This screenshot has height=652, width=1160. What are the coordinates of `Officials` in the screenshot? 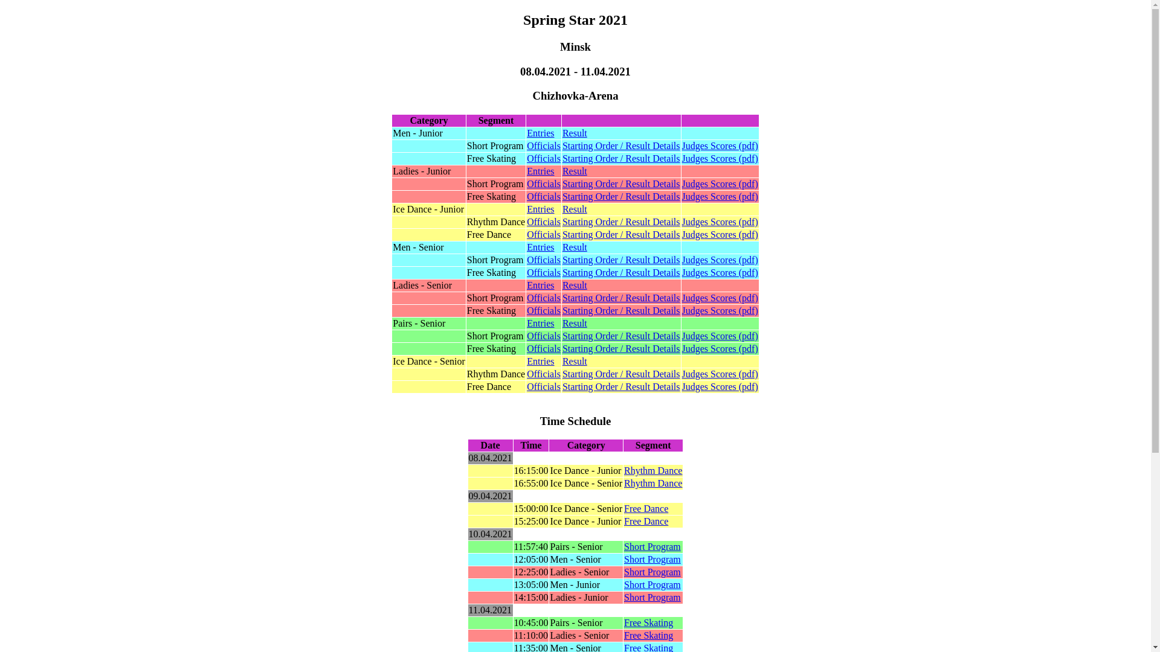 It's located at (544, 310).